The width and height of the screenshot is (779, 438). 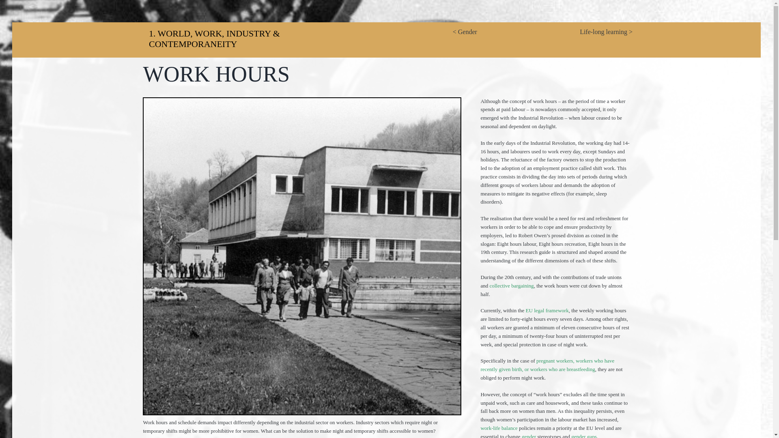 What do you see at coordinates (583, 436) in the screenshot?
I see `gender gaps` at bounding box center [583, 436].